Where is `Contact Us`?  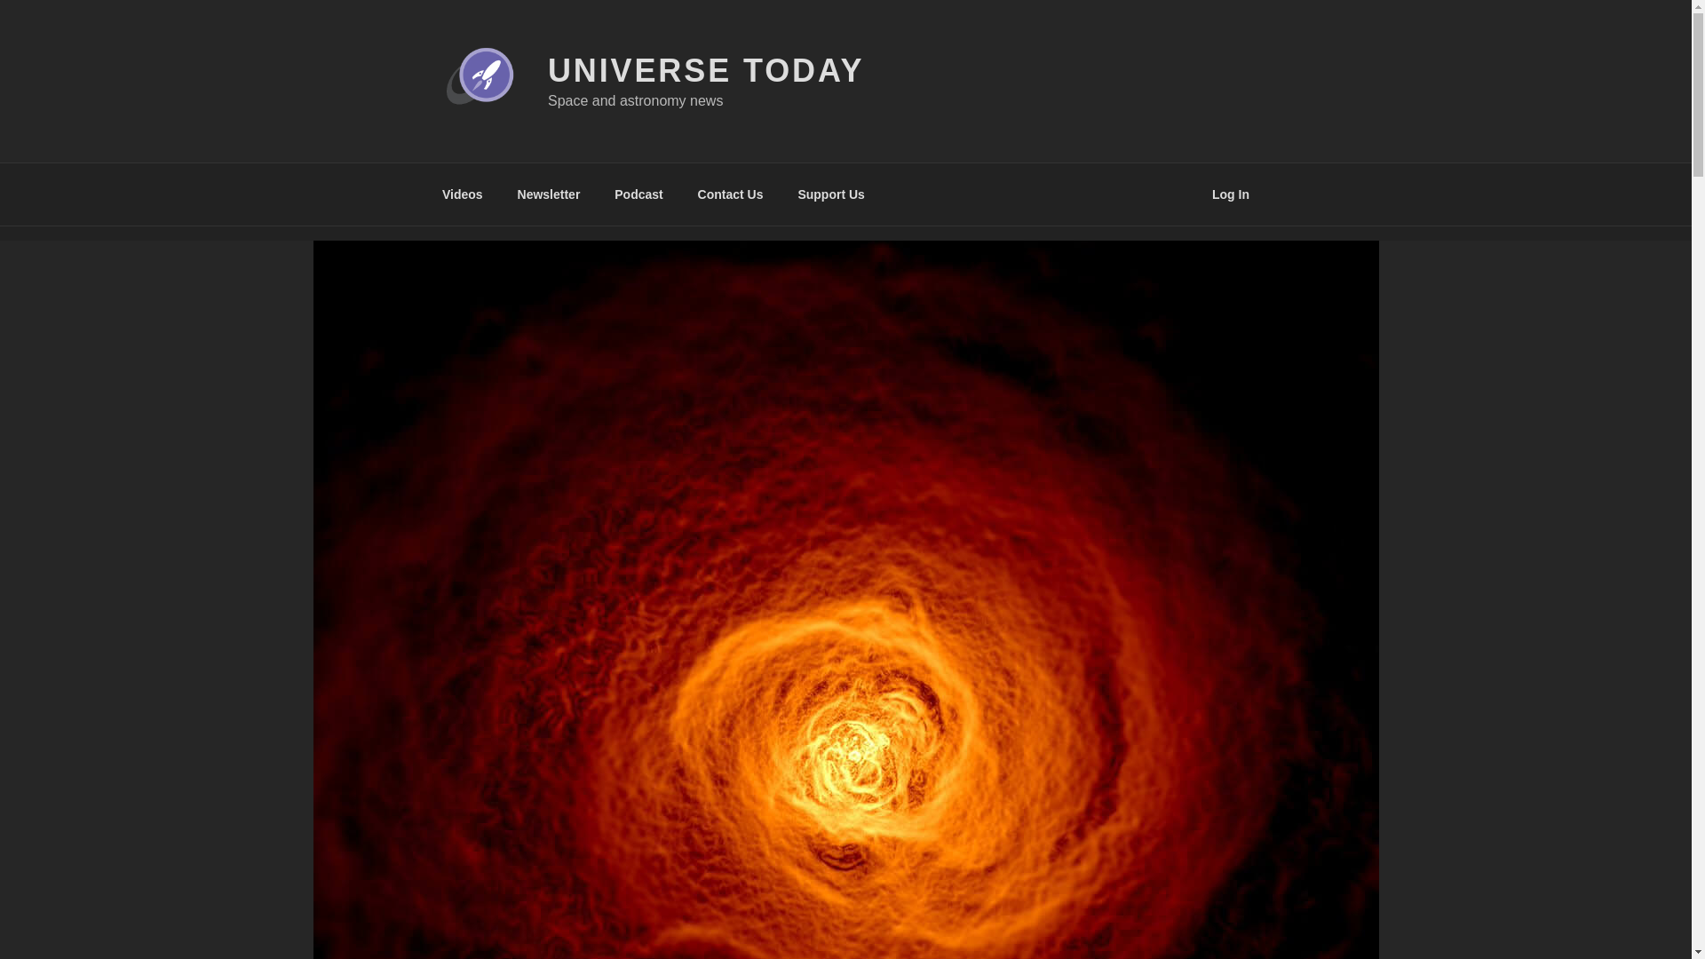 Contact Us is located at coordinates (730, 194).